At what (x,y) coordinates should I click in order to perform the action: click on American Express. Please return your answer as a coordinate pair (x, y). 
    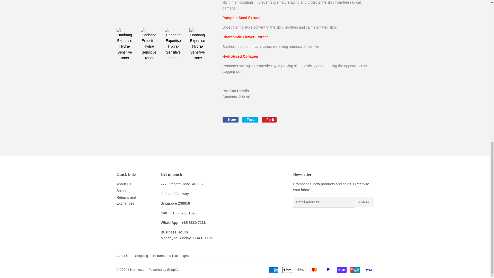
    Looking at the image, I should click on (274, 270).